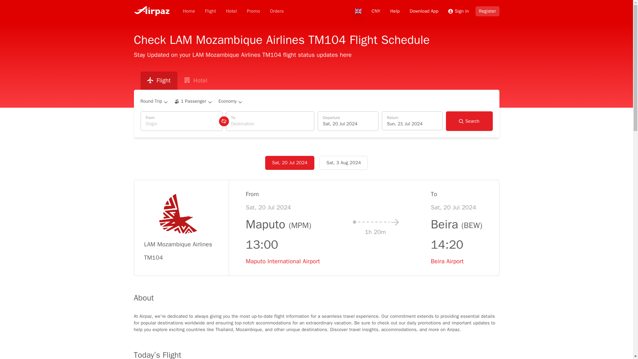 Image resolution: width=638 pixels, height=359 pixels. What do you see at coordinates (253, 11) in the screenshot?
I see `Round Trip` at bounding box center [253, 11].